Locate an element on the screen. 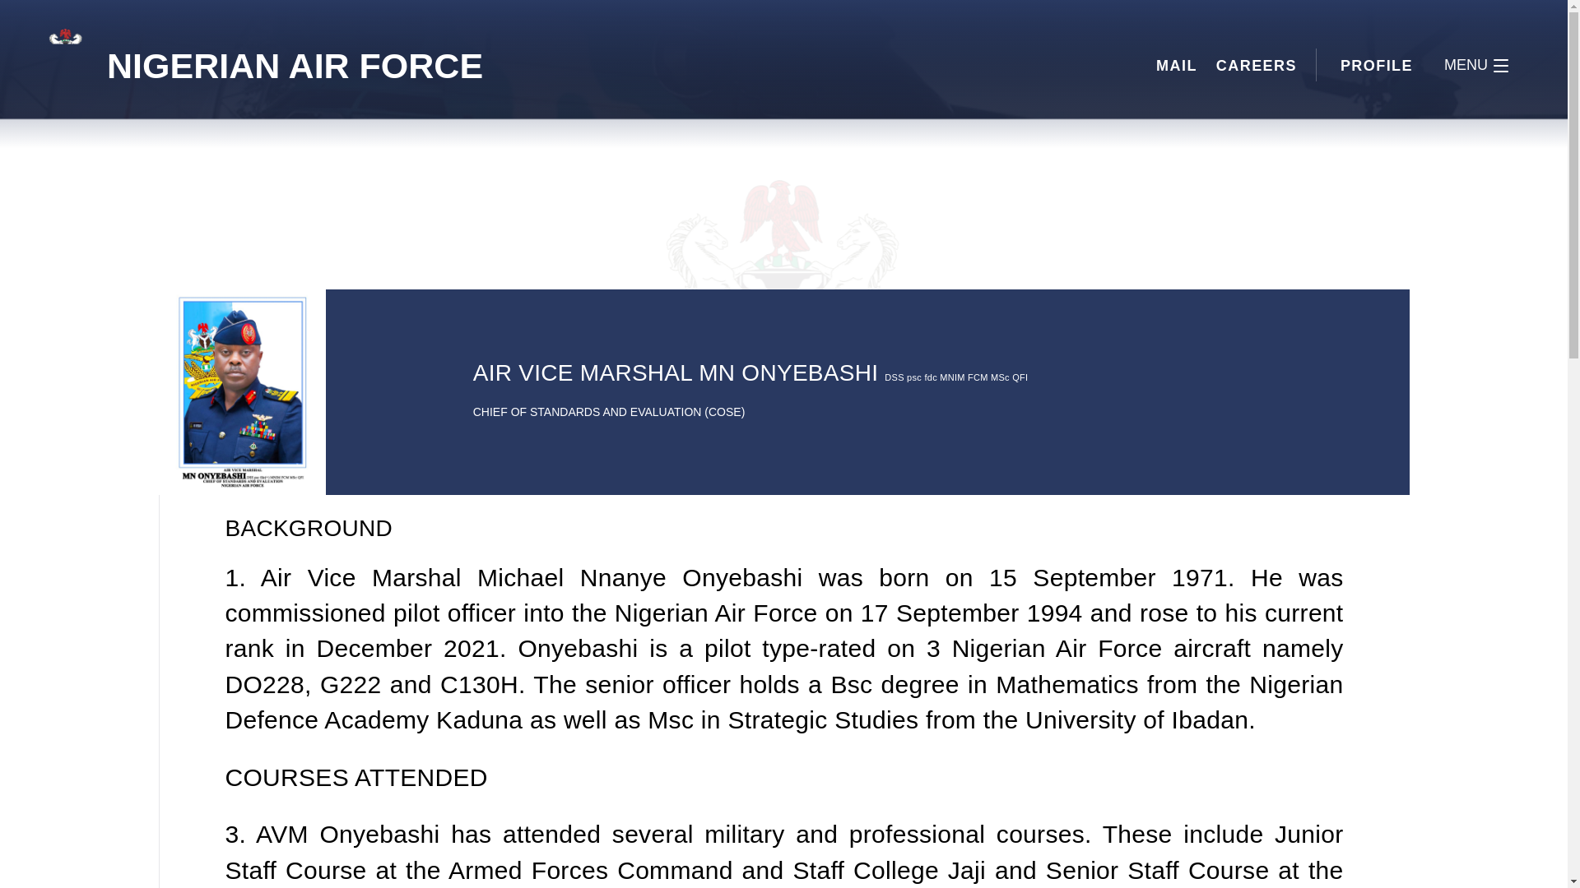 This screenshot has width=1580, height=888. NIGERIAN AIR FORCE is located at coordinates (70, 66).